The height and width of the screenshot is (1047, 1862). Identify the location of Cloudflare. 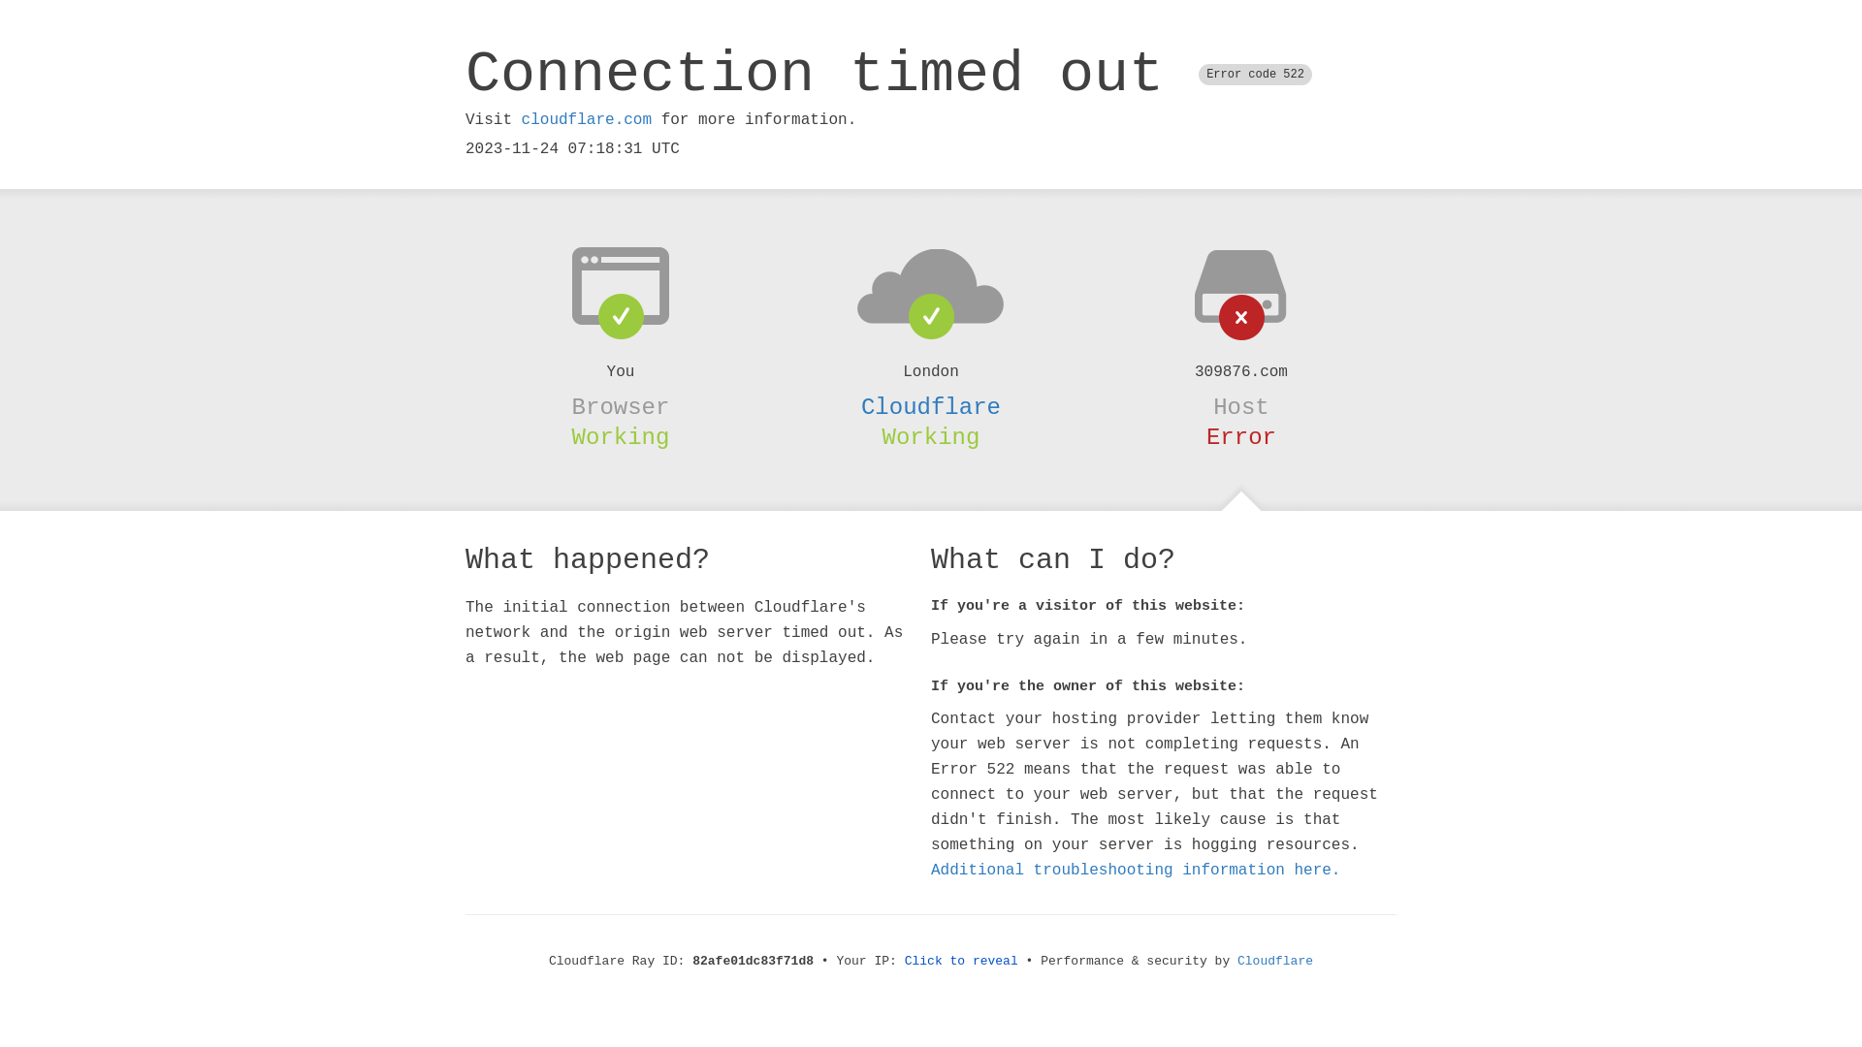
(931, 407).